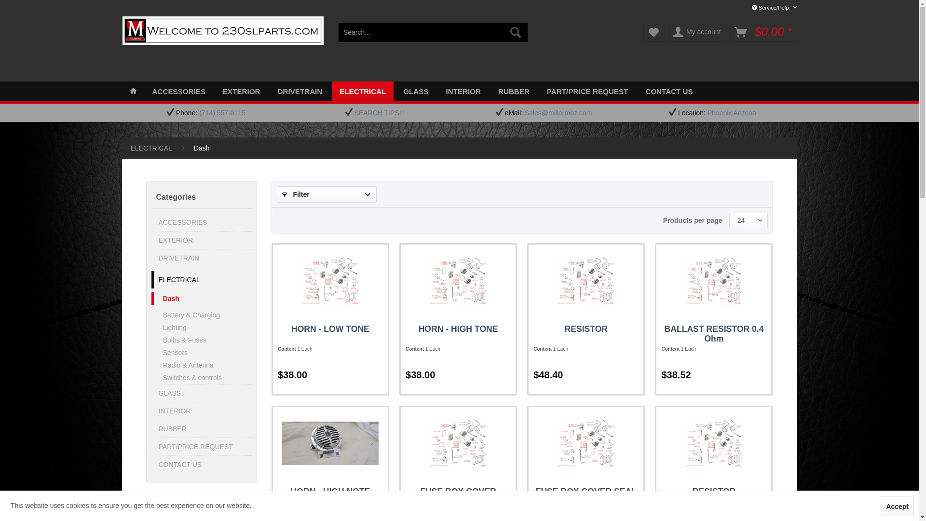 This screenshot has width=926, height=521. What do you see at coordinates (587, 92) in the screenshot?
I see `PART/PRICE REQUEST` at bounding box center [587, 92].